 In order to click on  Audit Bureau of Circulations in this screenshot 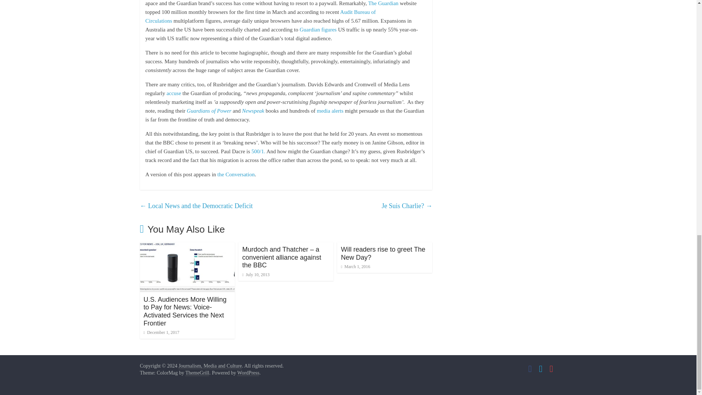, I will do `click(260, 16)`.